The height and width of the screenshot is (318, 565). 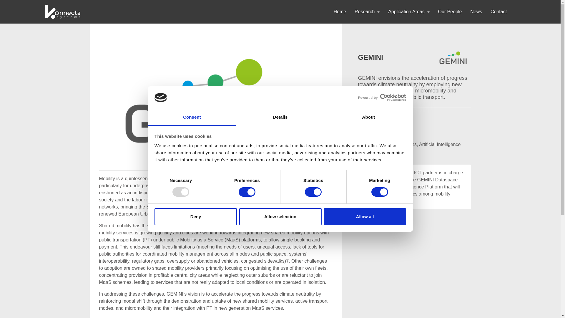 What do you see at coordinates (340, 12) in the screenshot?
I see `Home` at bounding box center [340, 12].